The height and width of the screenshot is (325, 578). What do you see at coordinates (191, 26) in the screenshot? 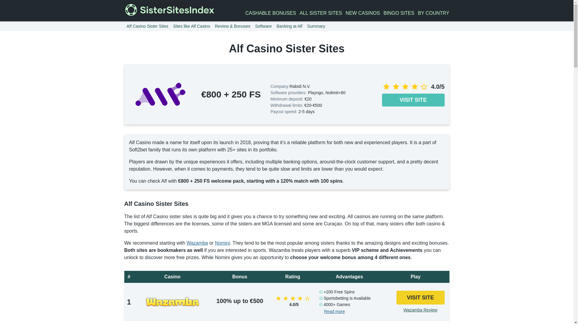
I see `Sites like Alf Casino` at bounding box center [191, 26].